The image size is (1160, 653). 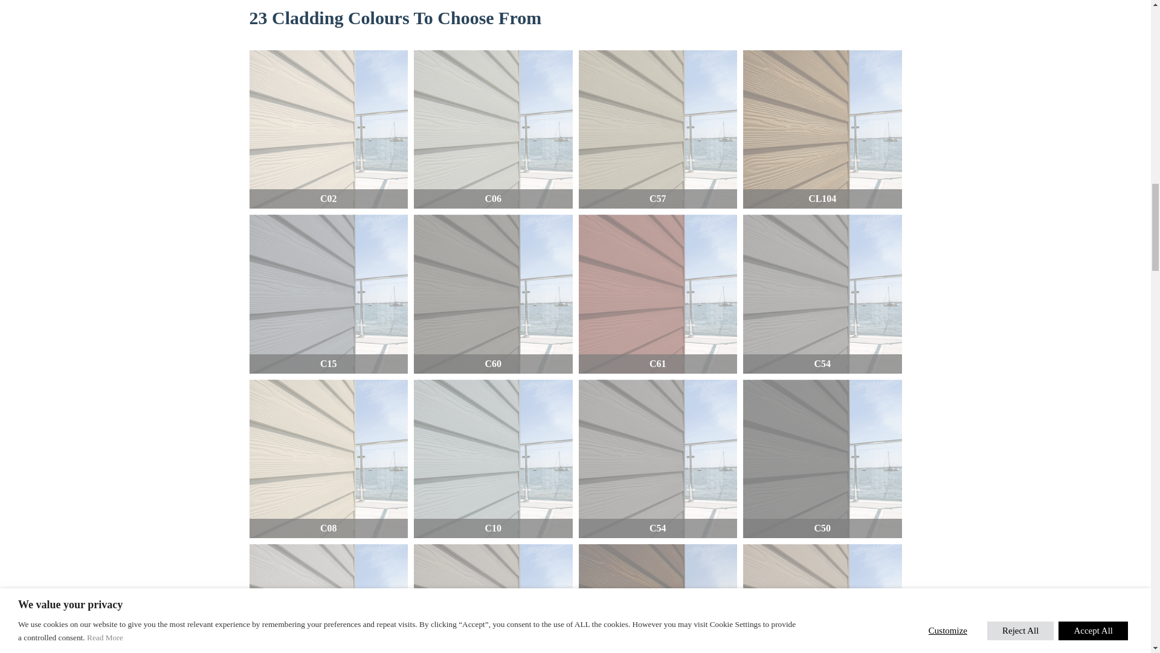 I want to click on C54, so click(x=823, y=294).